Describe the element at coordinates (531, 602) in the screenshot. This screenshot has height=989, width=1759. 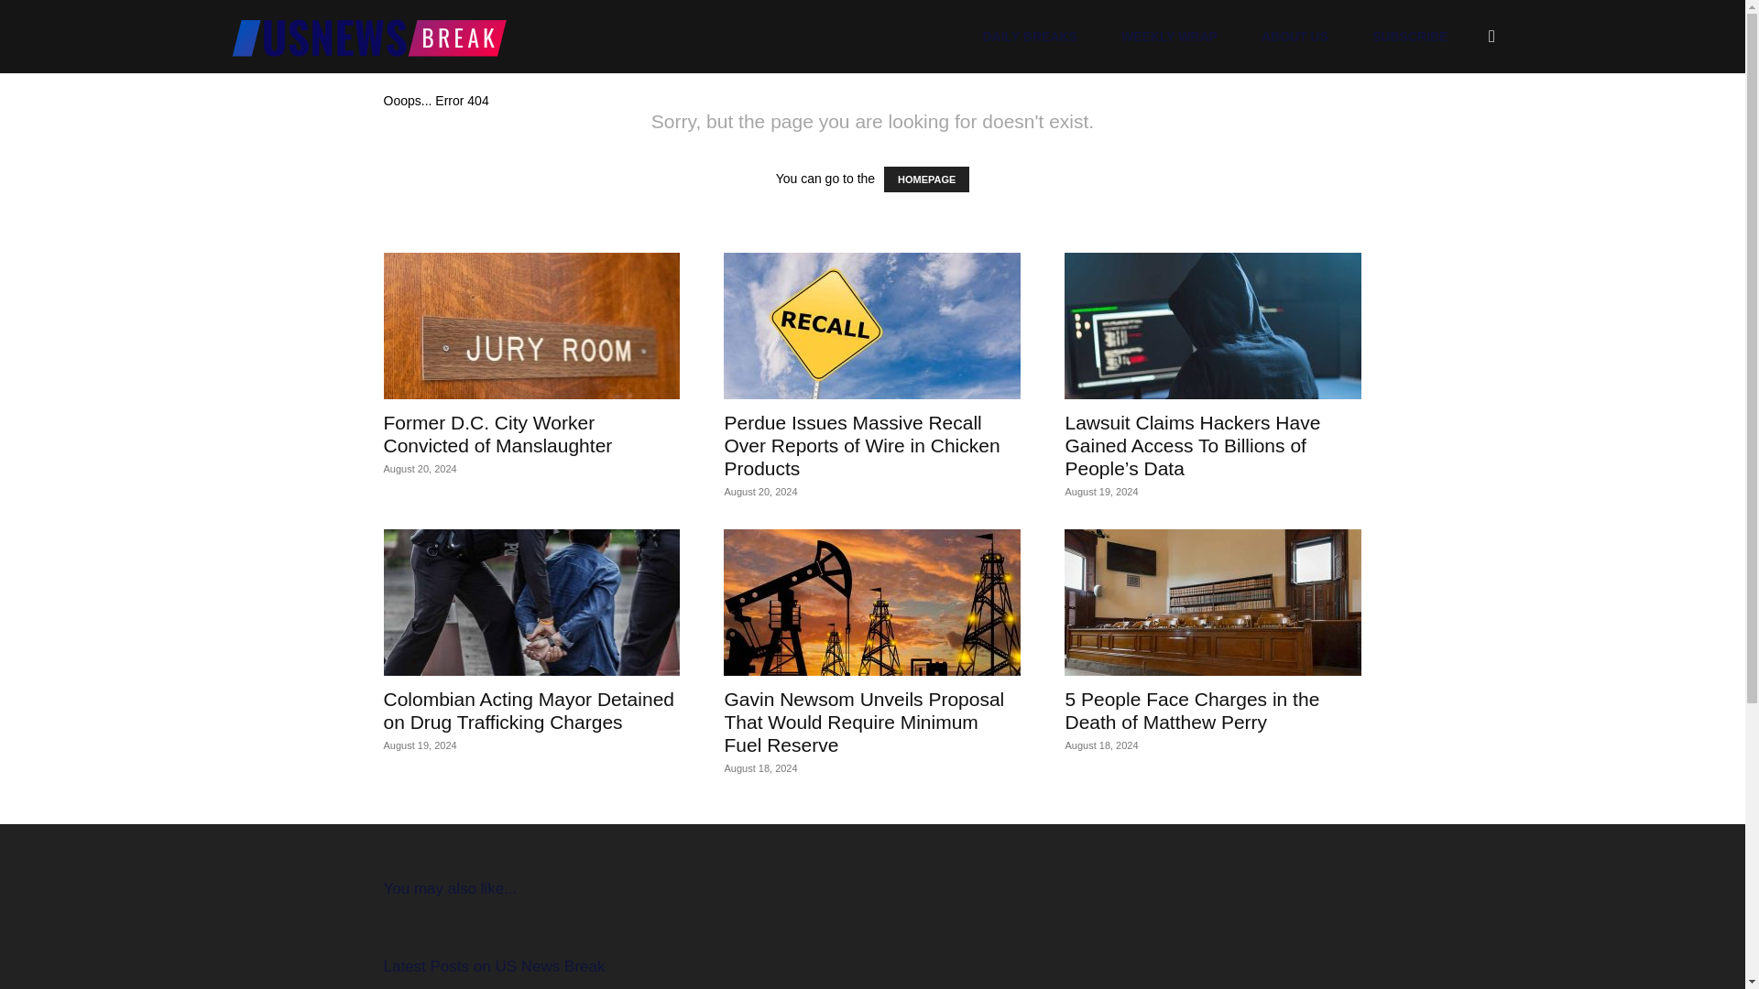
I see `Colombian Acting Mayor Detained on Drug Trafficking Charges` at that location.